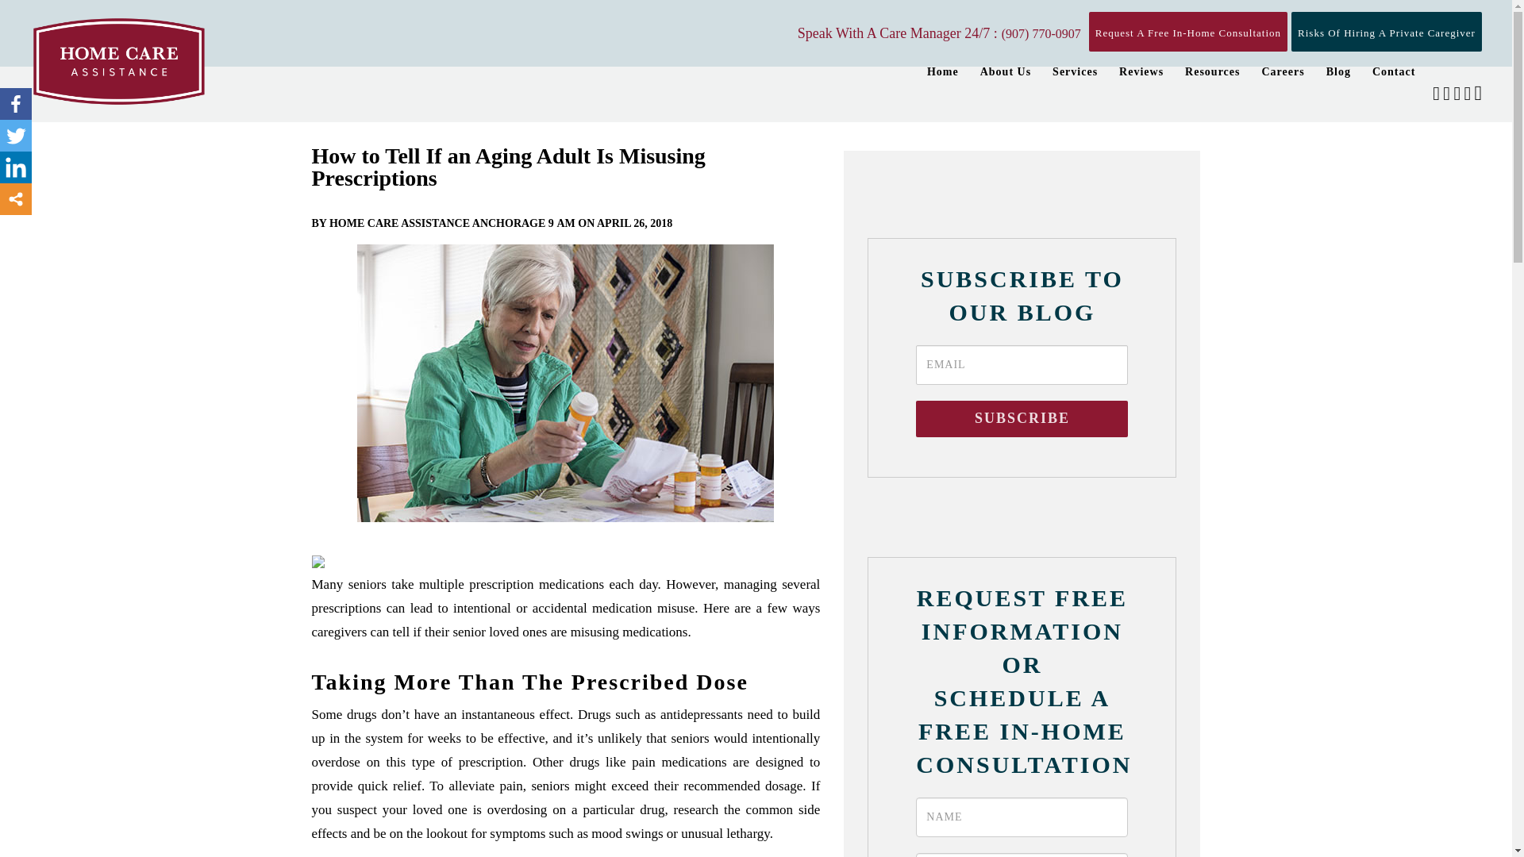 This screenshot has height=857, width=1524. Describe the element at coordinates (1386, 32) in the screenshot. I see `Risks Of Hiring A Private Caregiver` at that location.